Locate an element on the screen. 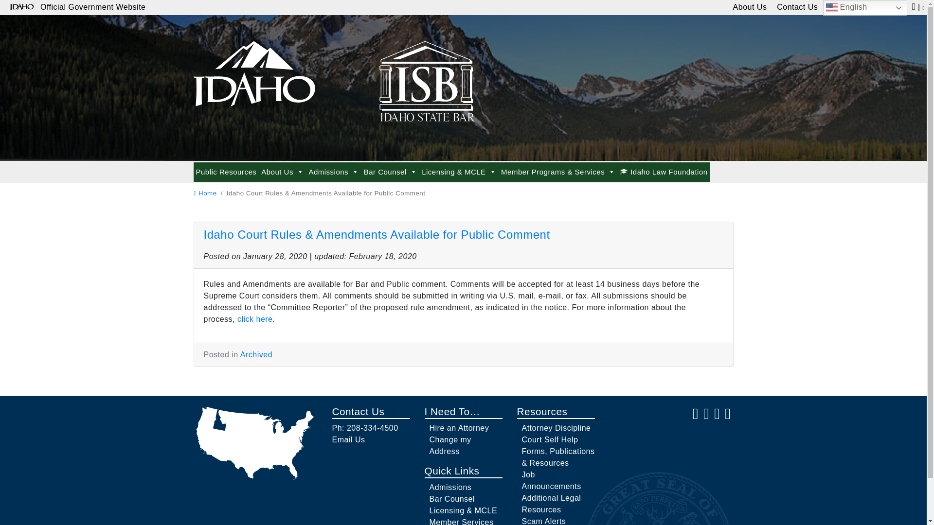 This screenshot has height=525, width=934. Contact Us is located at coordinates (797, 8).